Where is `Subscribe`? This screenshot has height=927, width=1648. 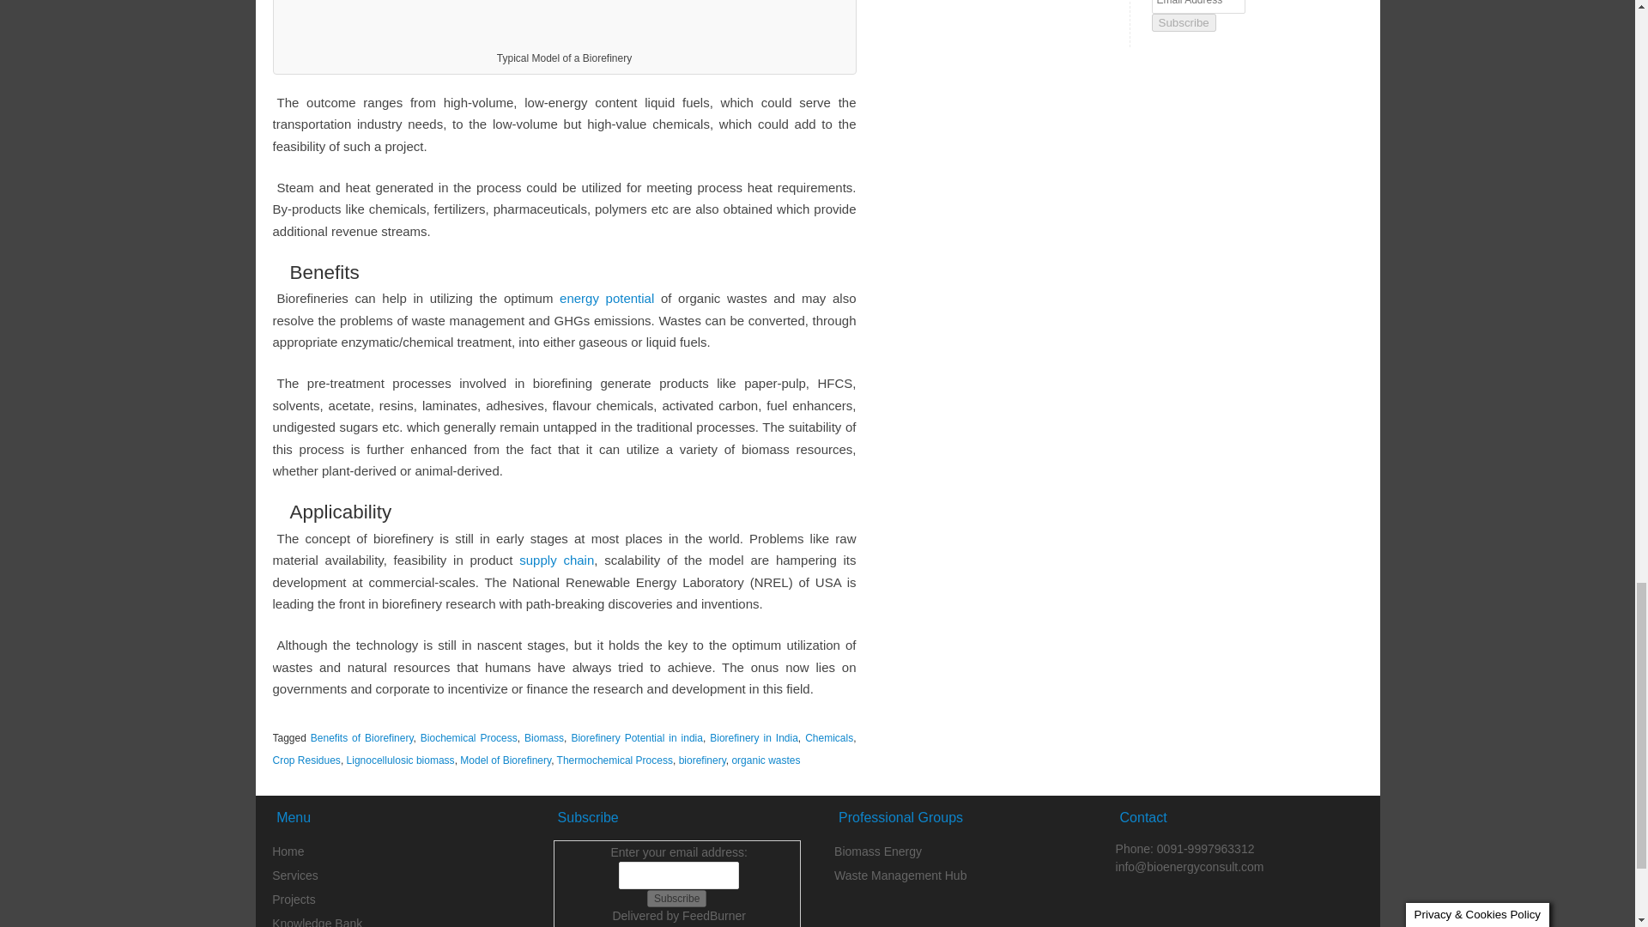
Subscribe is located at coordinates (676, 898).